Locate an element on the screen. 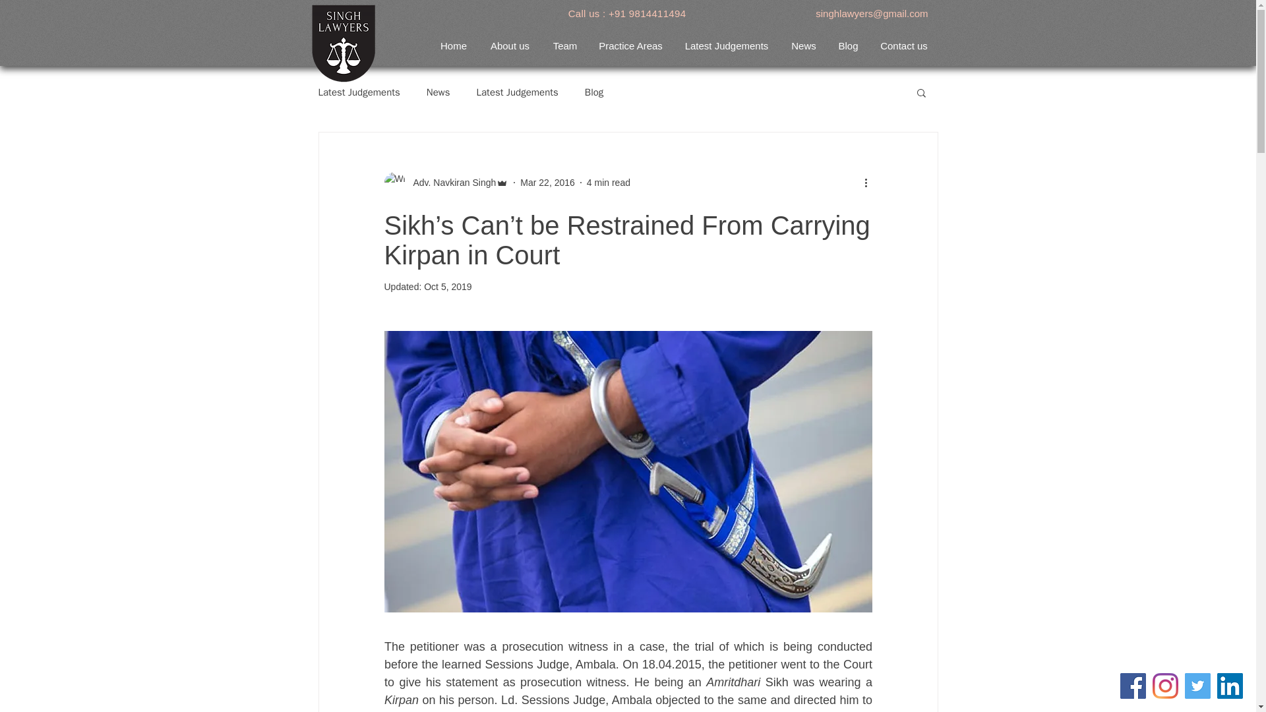 The height and width of the screenshot is (712, 1266). Mar 22, 2016 is located at coordinates (547, 182).